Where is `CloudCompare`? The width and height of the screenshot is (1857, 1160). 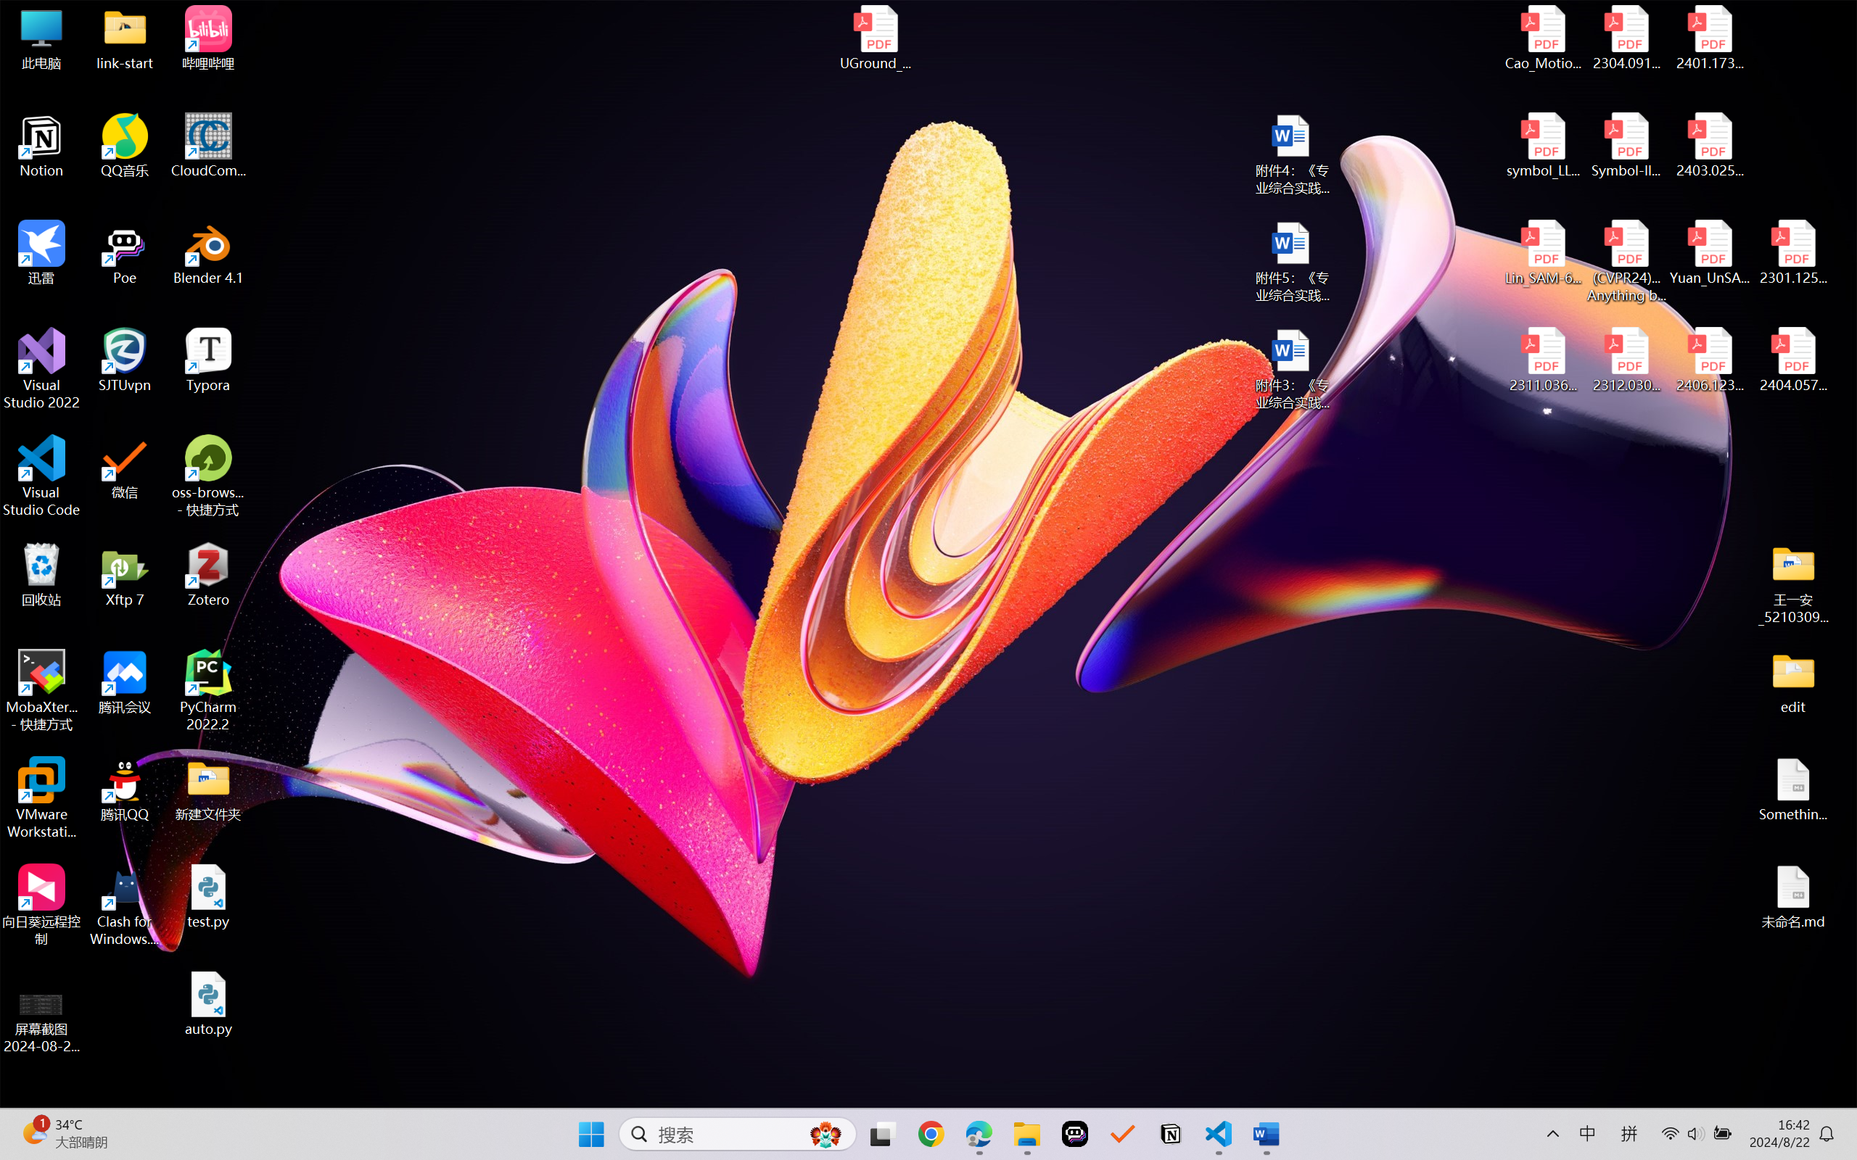 CloudCompare is located at coordinates (209, 146).